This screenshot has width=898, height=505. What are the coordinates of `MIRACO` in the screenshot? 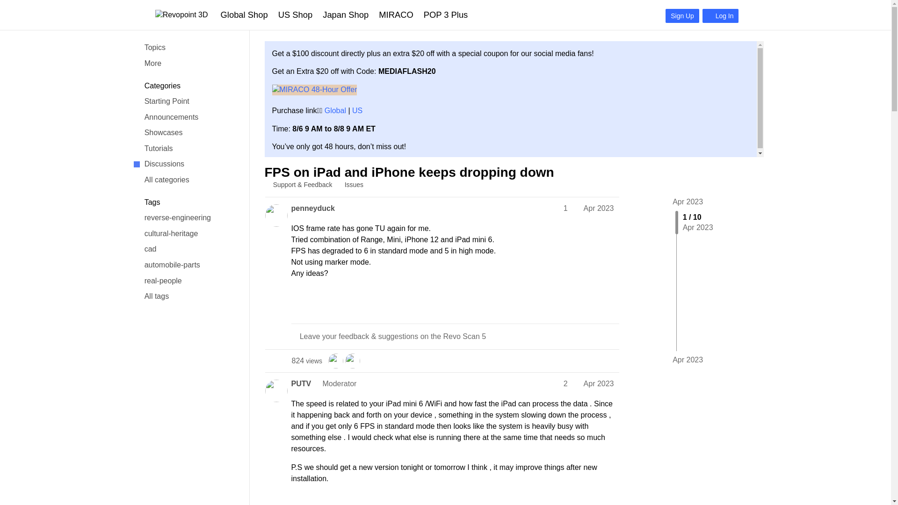 It's located at (396, 15).